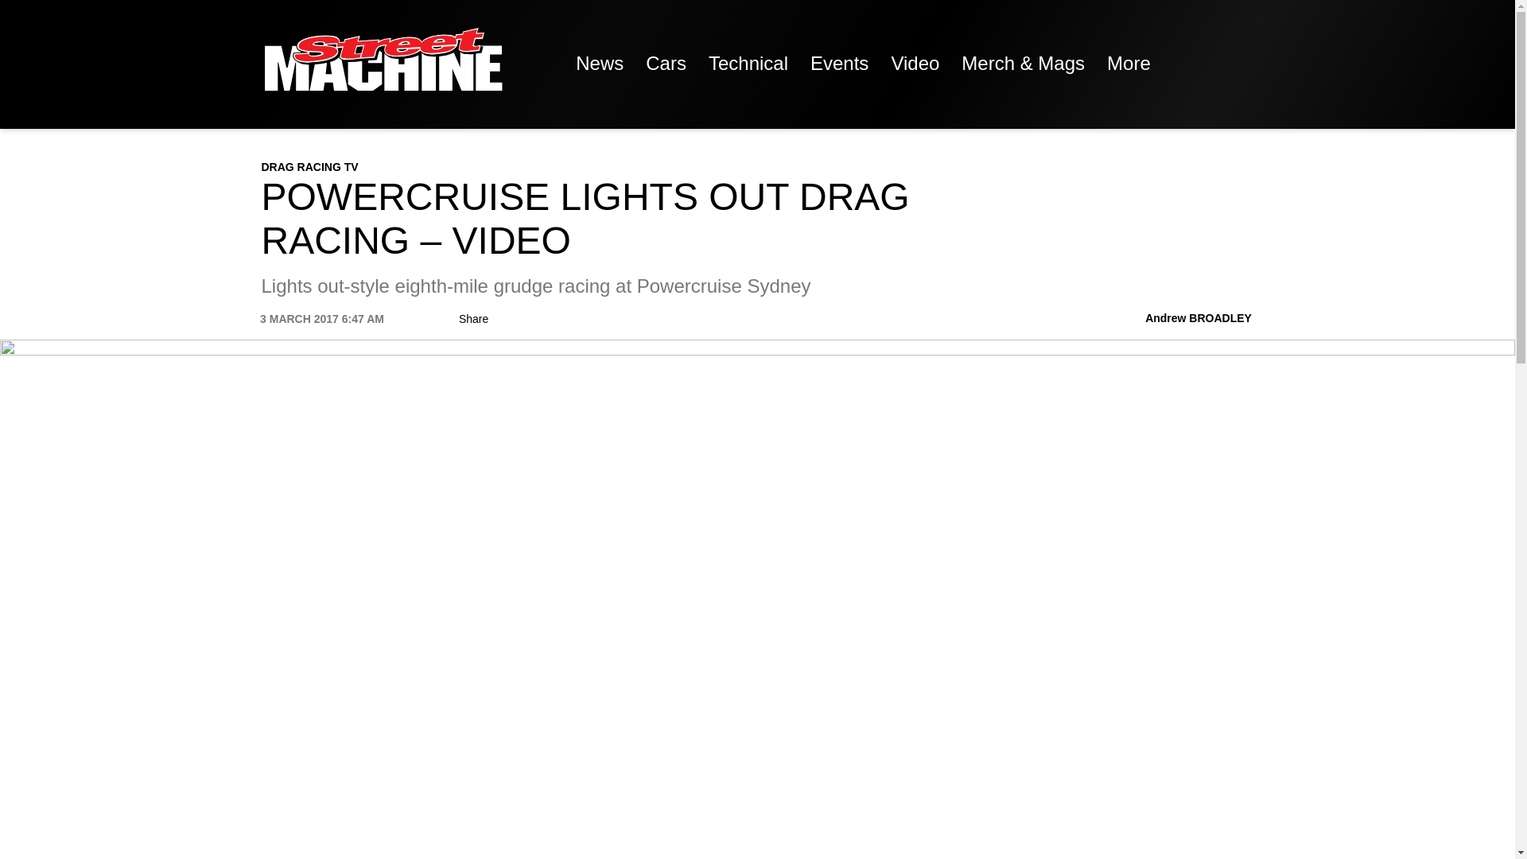 This screenshot has width=1527, height=859. I want to click on Events, so click(838, 64).